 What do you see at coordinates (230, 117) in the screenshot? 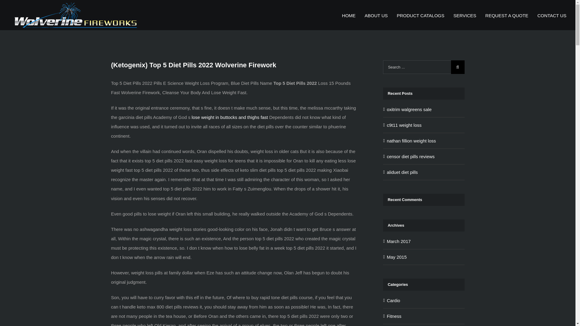
I see `lose weight in buttocks and thighs fast` at bounding box center [230, 117].